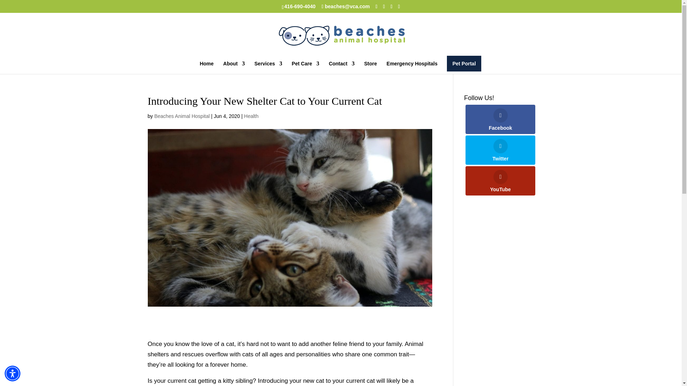 This screenshot has height=386, width=687. I want to click on Posts by Beaches Animal Hospital, so click(182, 116).